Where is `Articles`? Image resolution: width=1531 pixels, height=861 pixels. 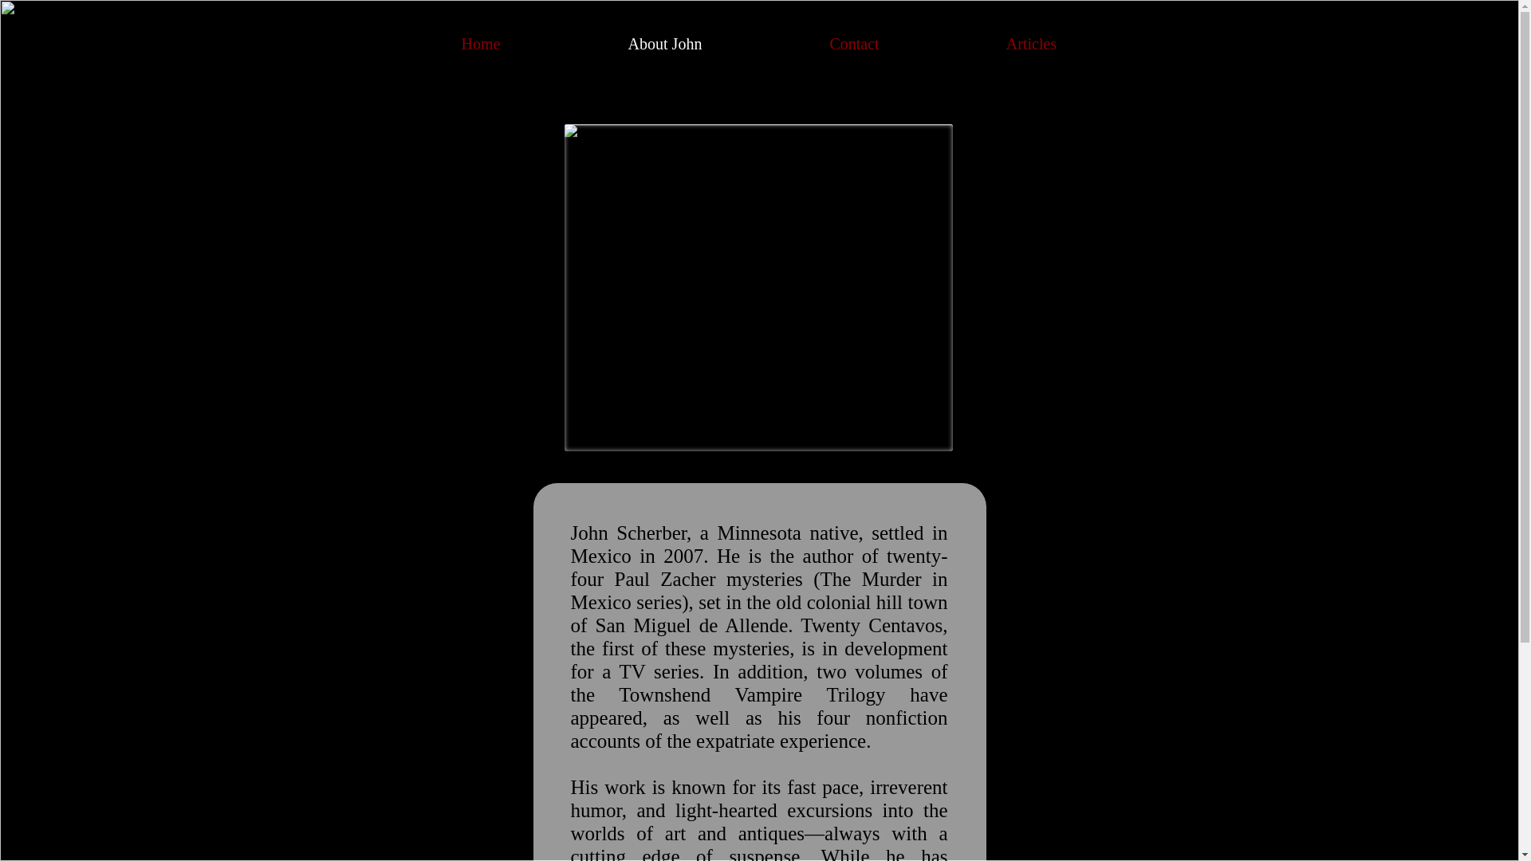
Articles is located at coordinates (1030, 44).